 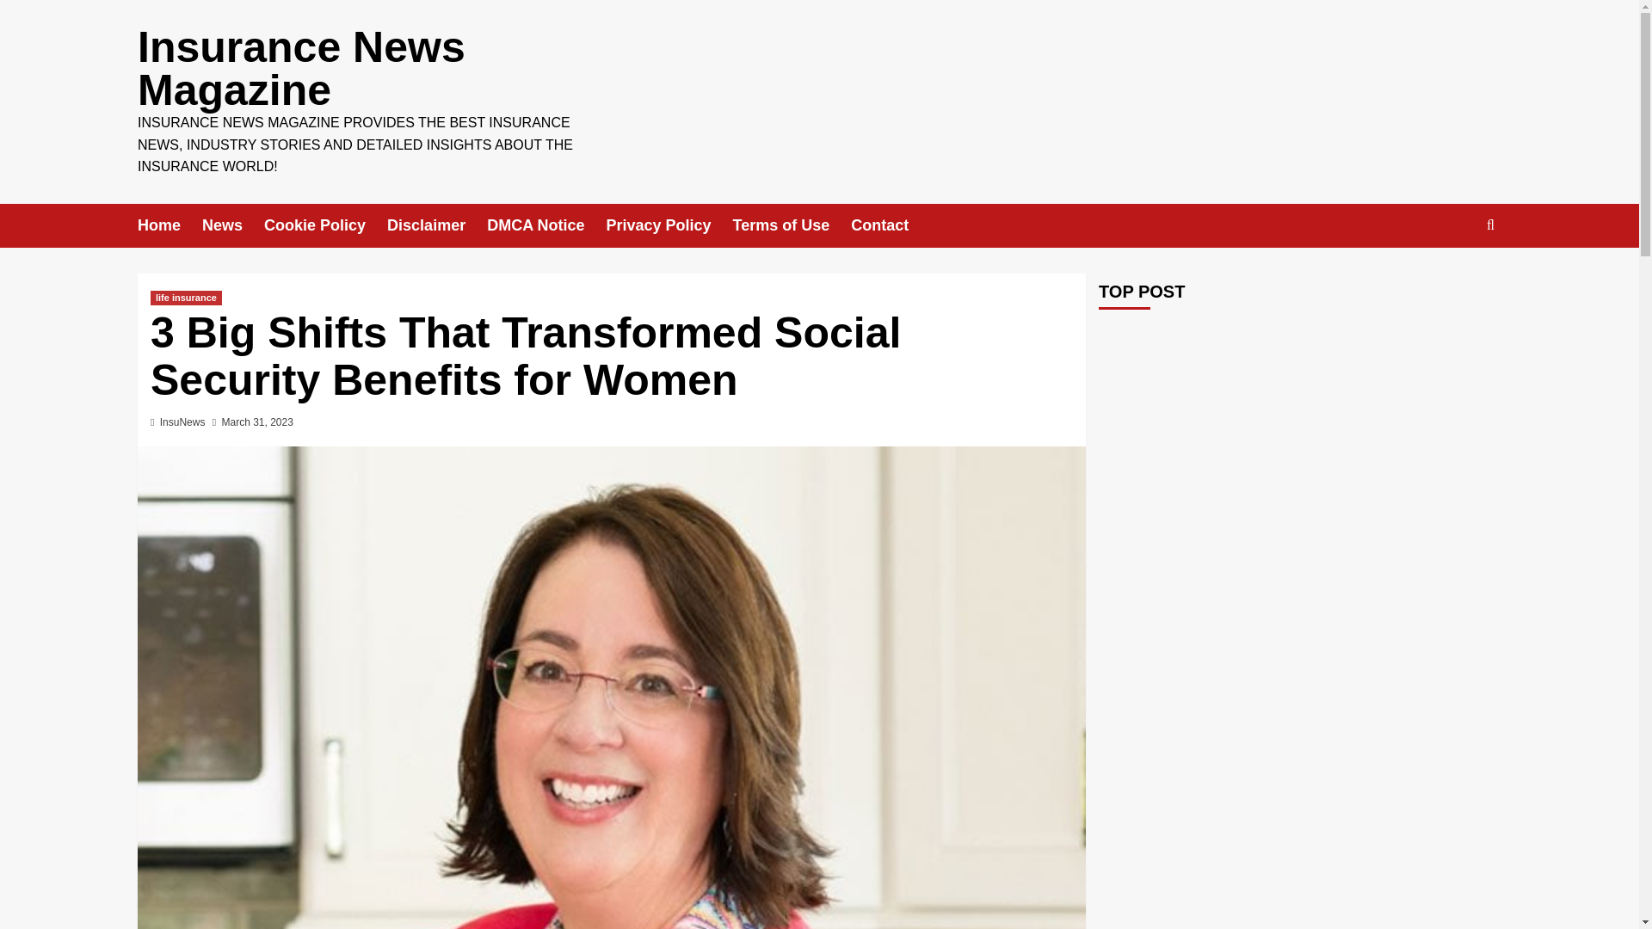 I want to click on life insurance, so click(x=186, y=298).